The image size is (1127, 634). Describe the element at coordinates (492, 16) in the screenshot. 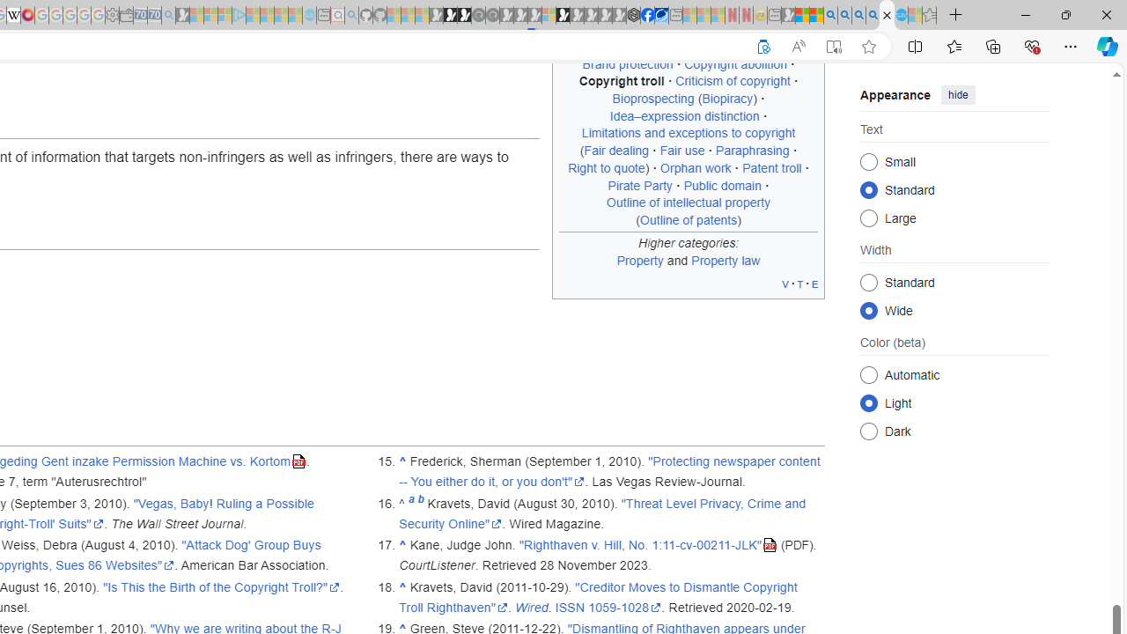

I see `Future Focus Report 2024 - Sleeping` at that location.